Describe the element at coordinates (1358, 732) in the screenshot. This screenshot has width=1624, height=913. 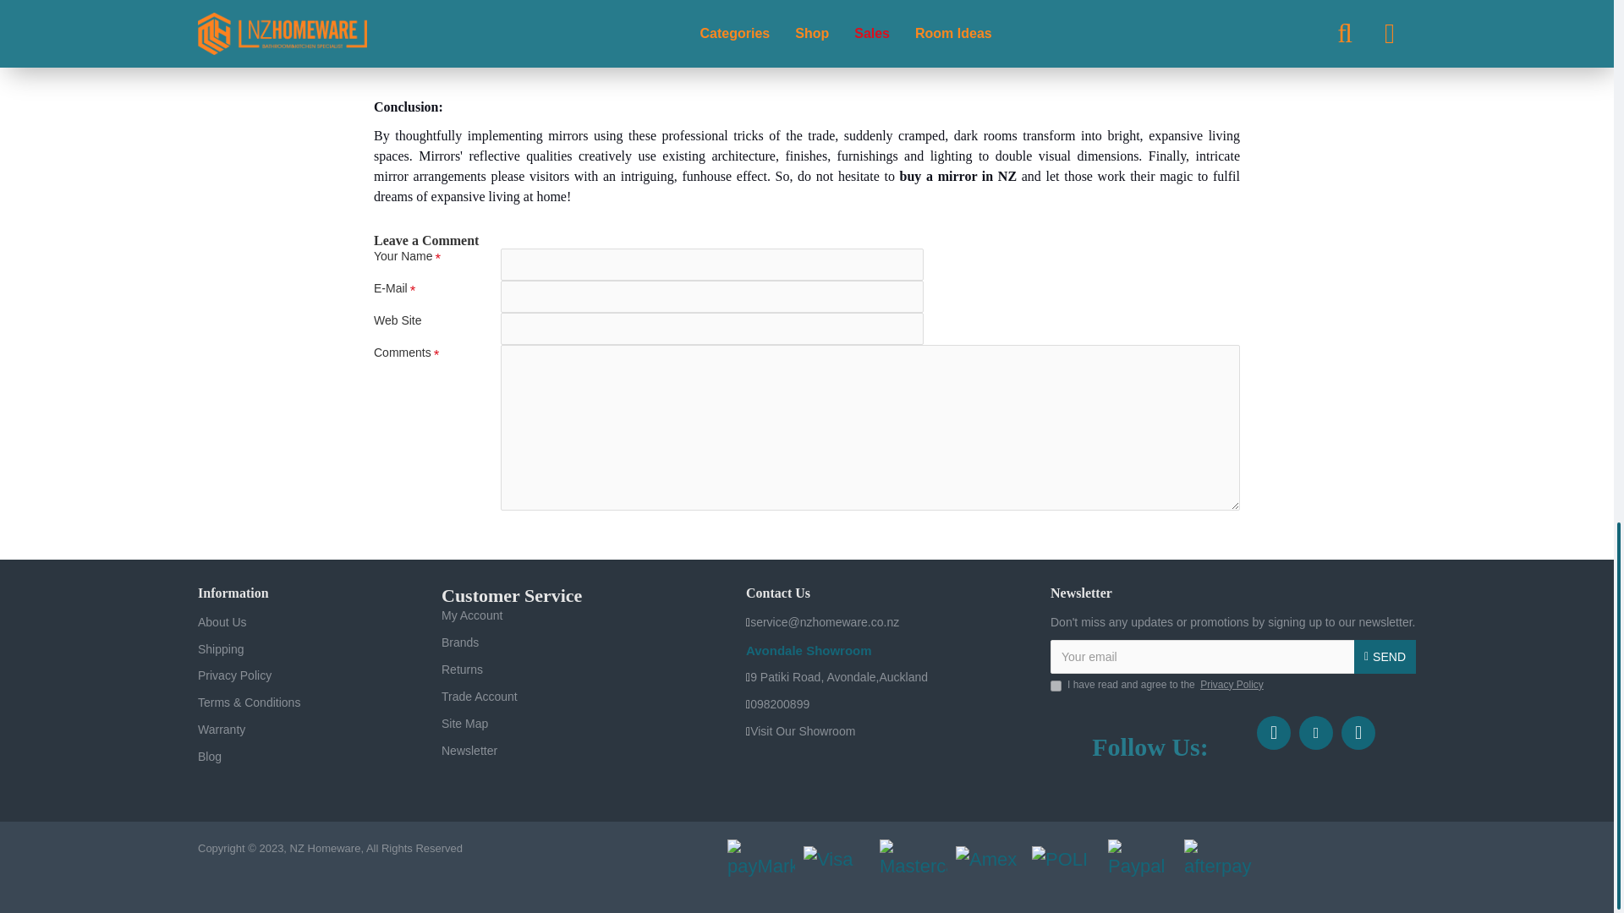
I see `YouTuBe` at that location.